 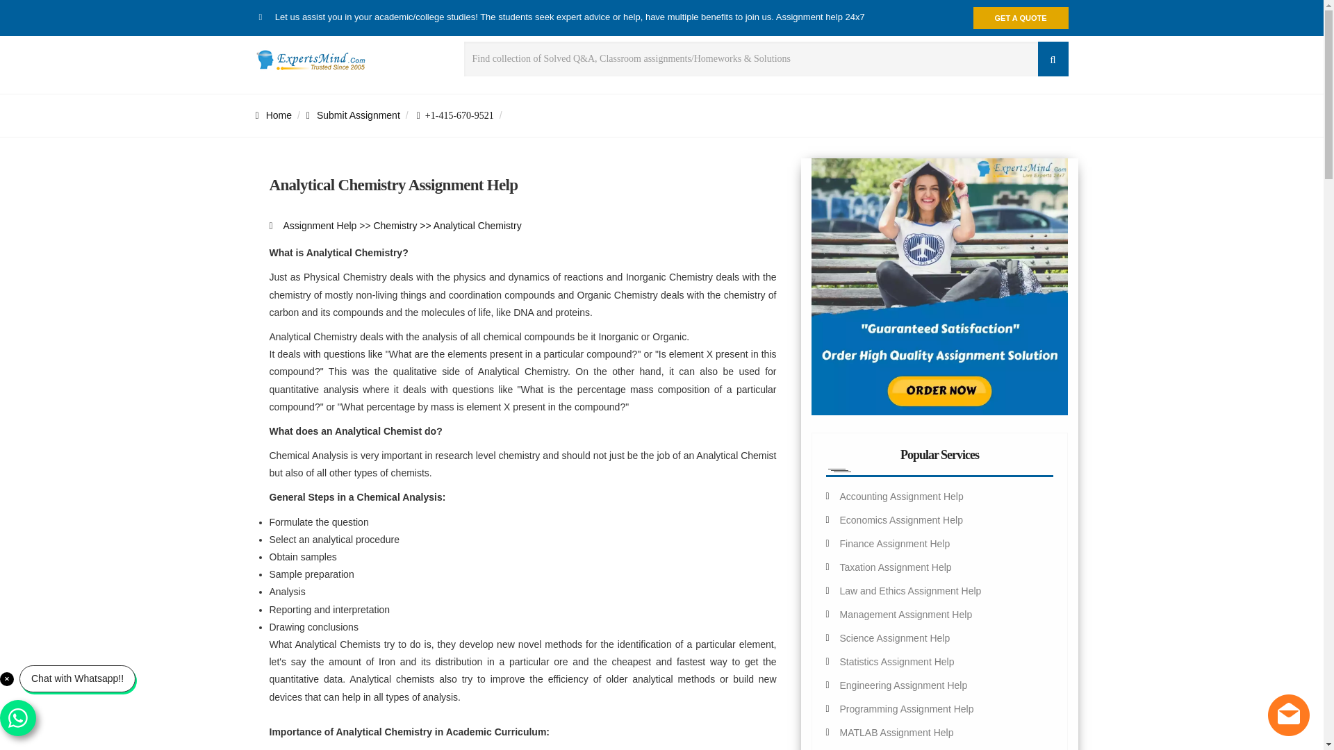 What do you see at coordinates (894, 637) in the screenshot?
I see `Science Assignment Help` at bounding box center [894, 637].